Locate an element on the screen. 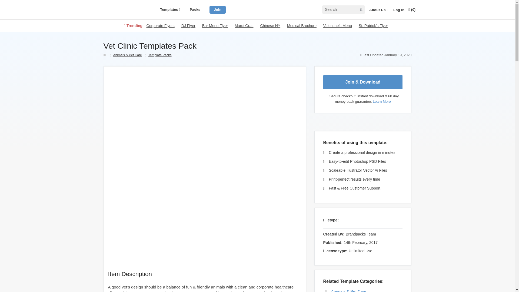 The height and width of the screenshot is (292, 519). Packs is located at coordinates (195, 10).